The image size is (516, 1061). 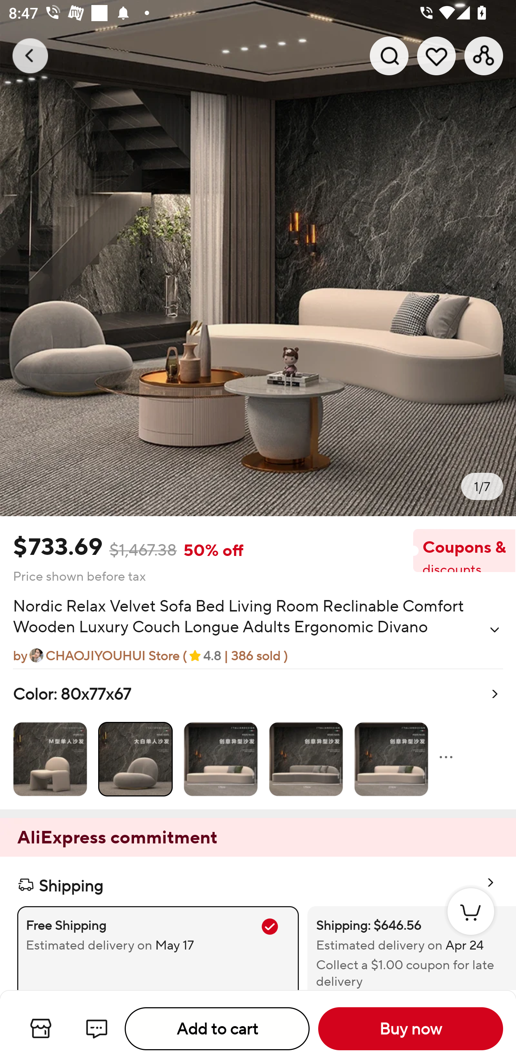 I want to click on Navigate up, so click(x=30, y=56).